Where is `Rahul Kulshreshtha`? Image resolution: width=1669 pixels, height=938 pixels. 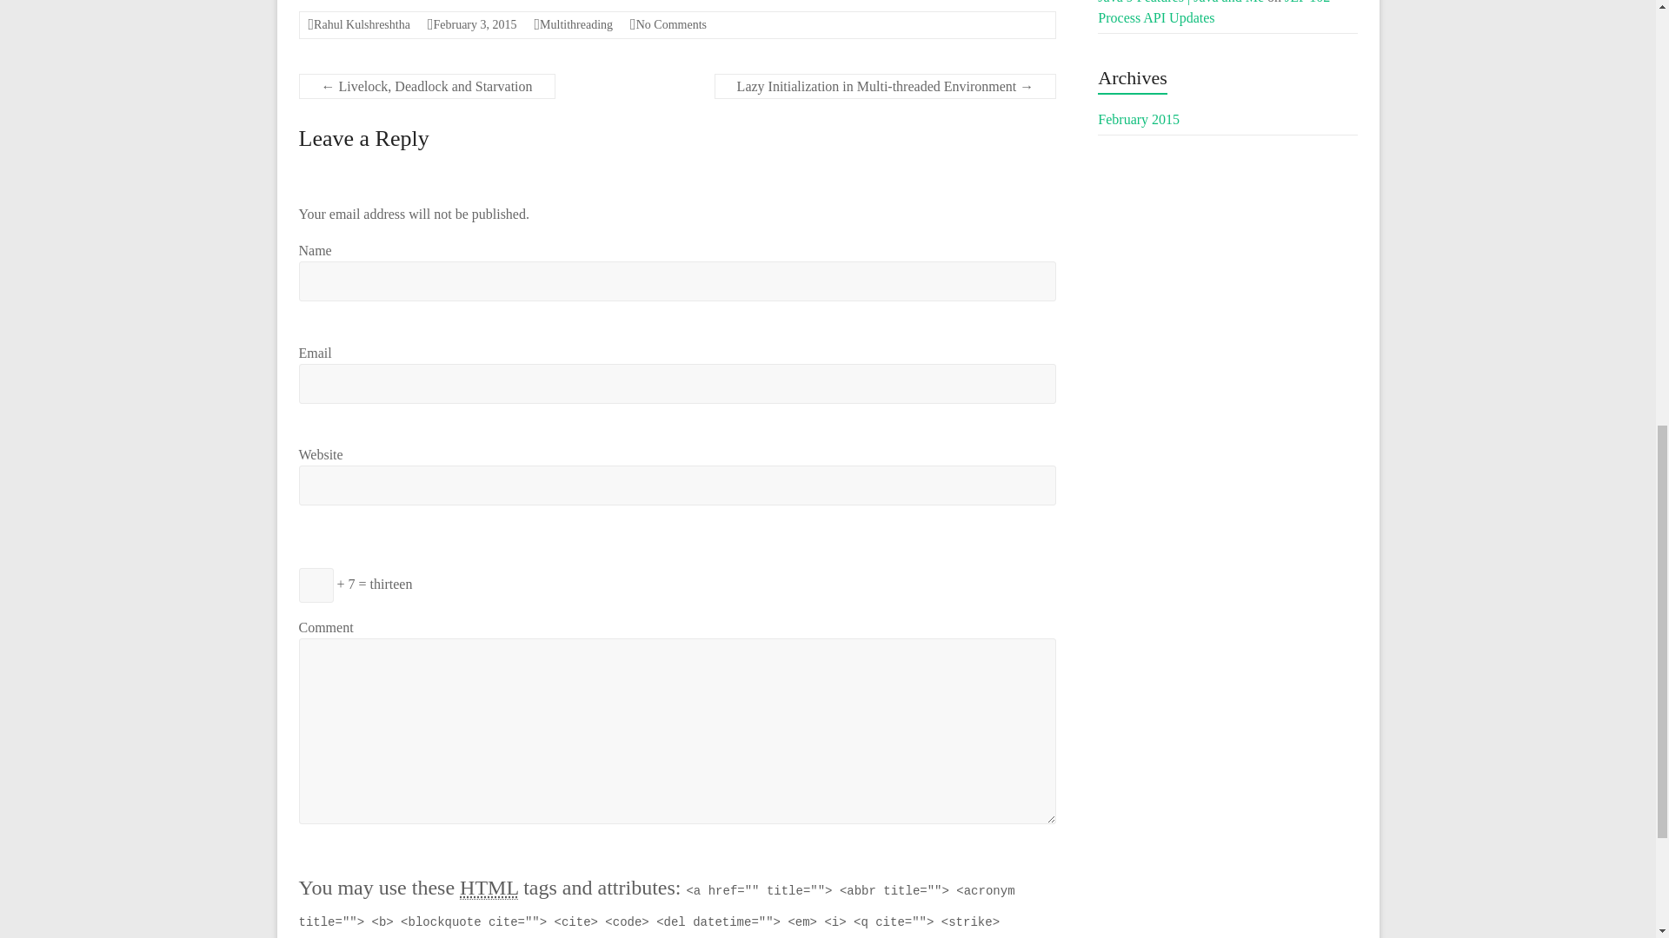 Rahul Kulshreshtha is located at coordinates (362, 24).